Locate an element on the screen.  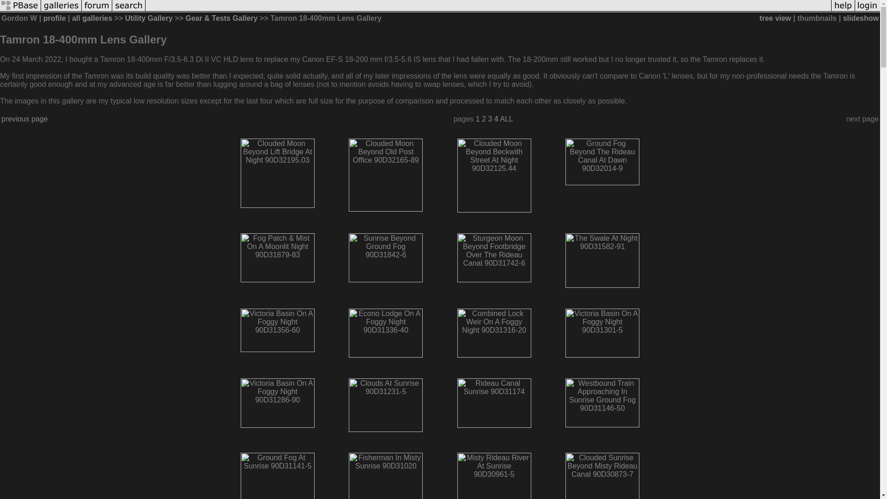
goto merriwolf's home page is located at coordinates (55, 18).